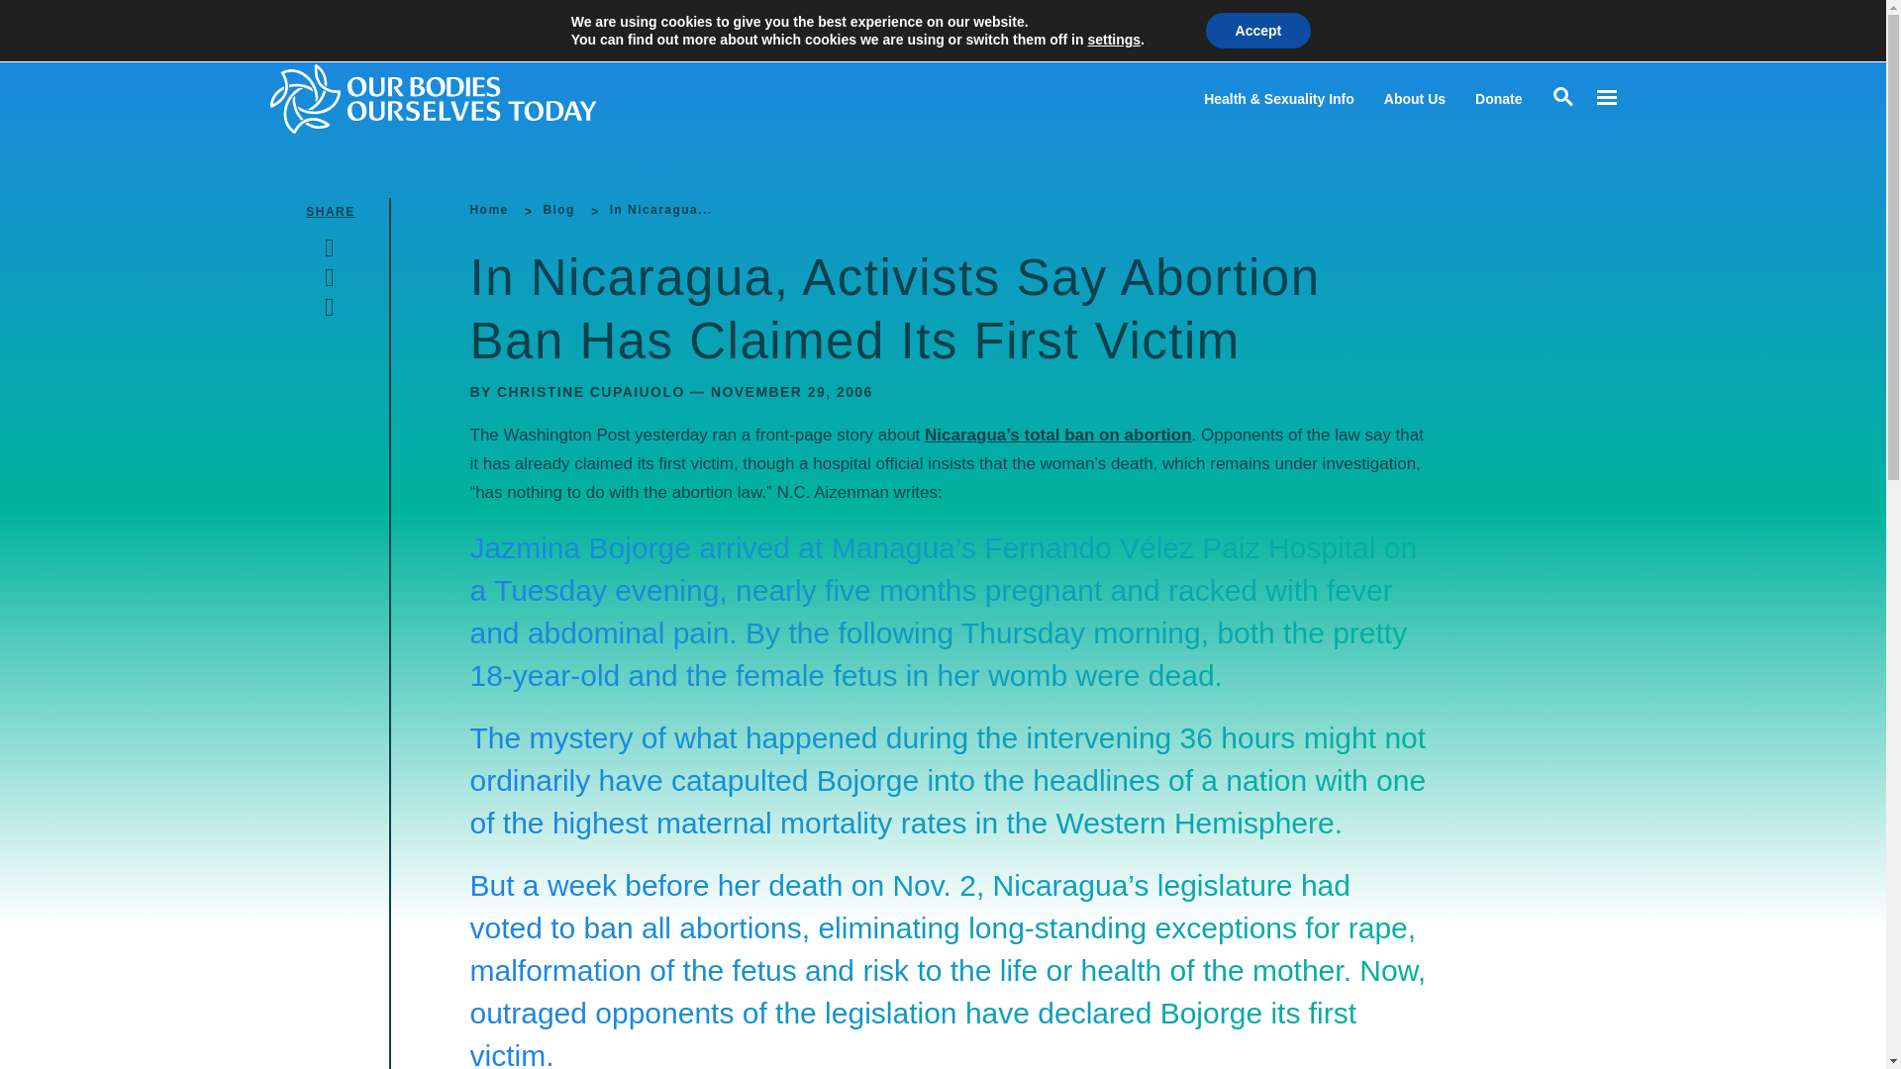  What do you see at coordinates (1605, 98) in the screenshot?
I see `Expand navigation` at bounding box center [1605, 98].